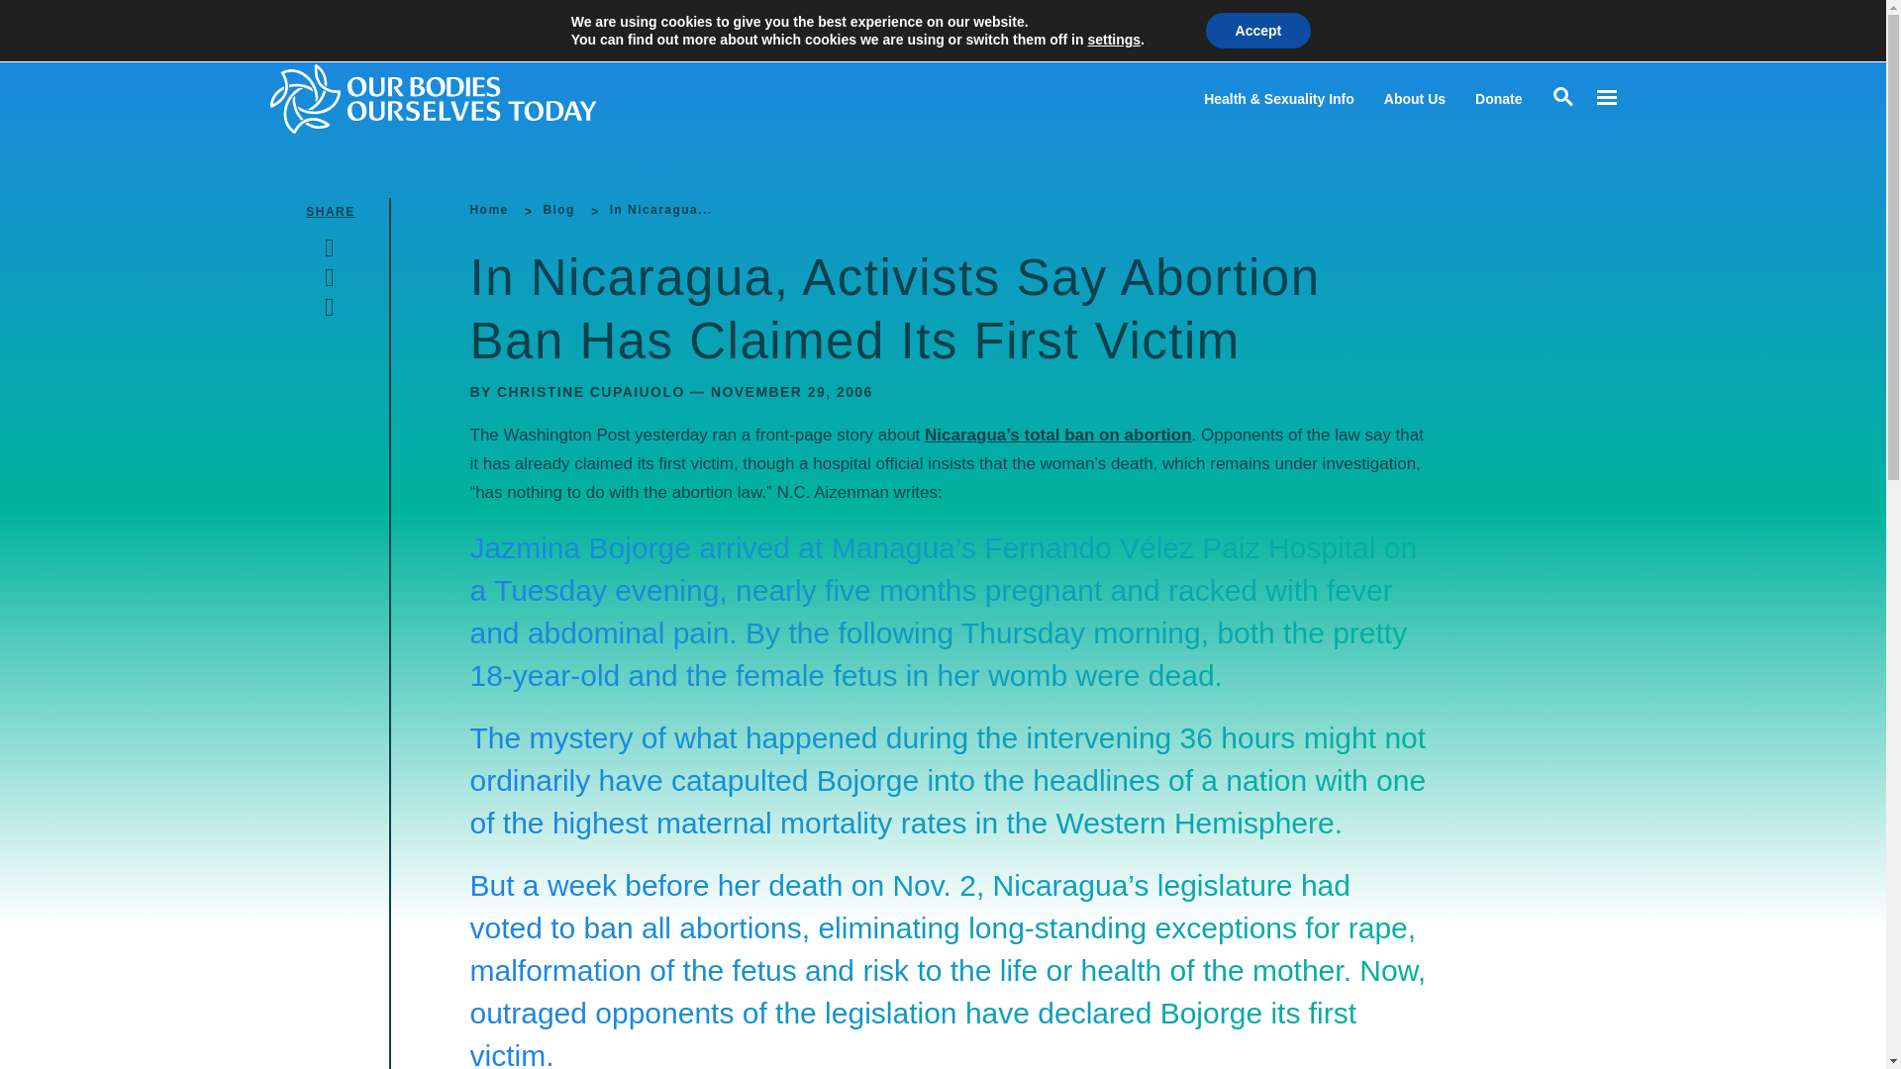  What do you see at coordinates (1605, 98) in the screenshot?
I see `Expand navigation` at bounding box center [1605, 98].